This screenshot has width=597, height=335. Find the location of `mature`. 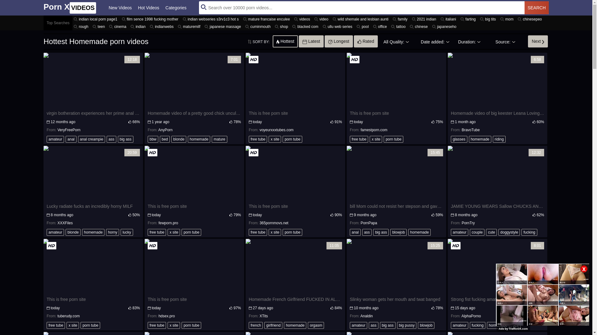

mature is located at coordinates (220, 139).